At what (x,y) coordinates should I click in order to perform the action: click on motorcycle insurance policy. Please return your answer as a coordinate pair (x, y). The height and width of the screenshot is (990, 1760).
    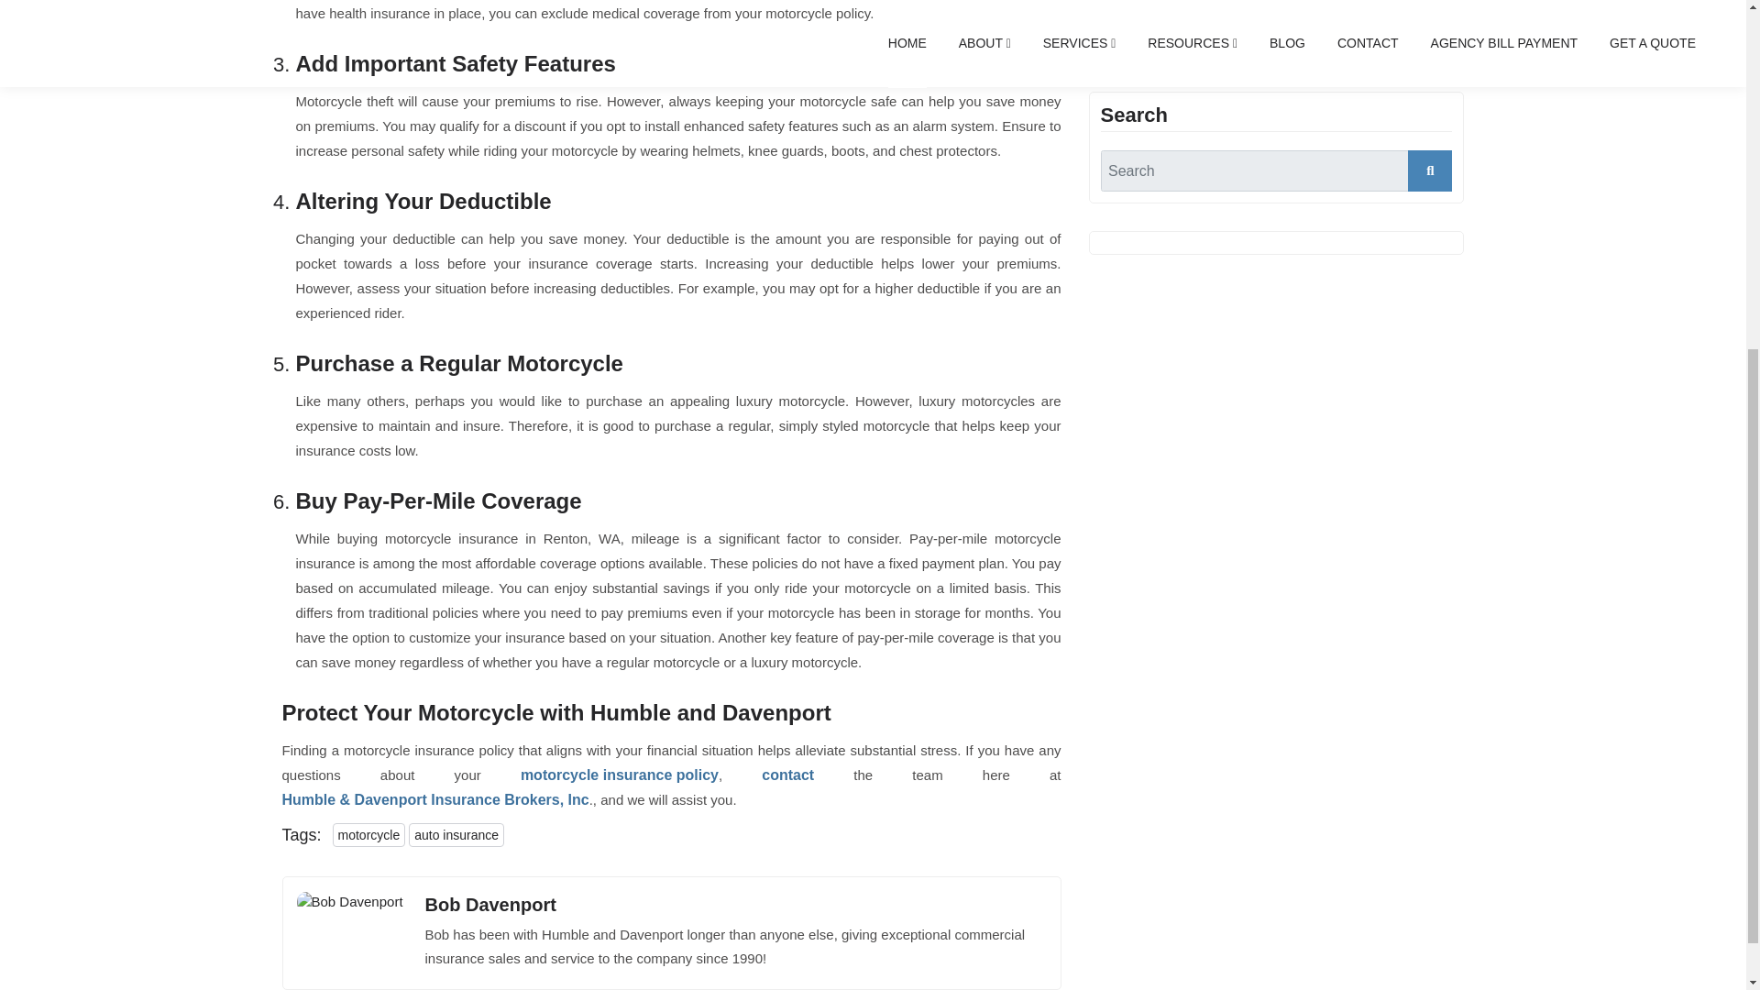
    Looking at the image, I should click on (620, 774).